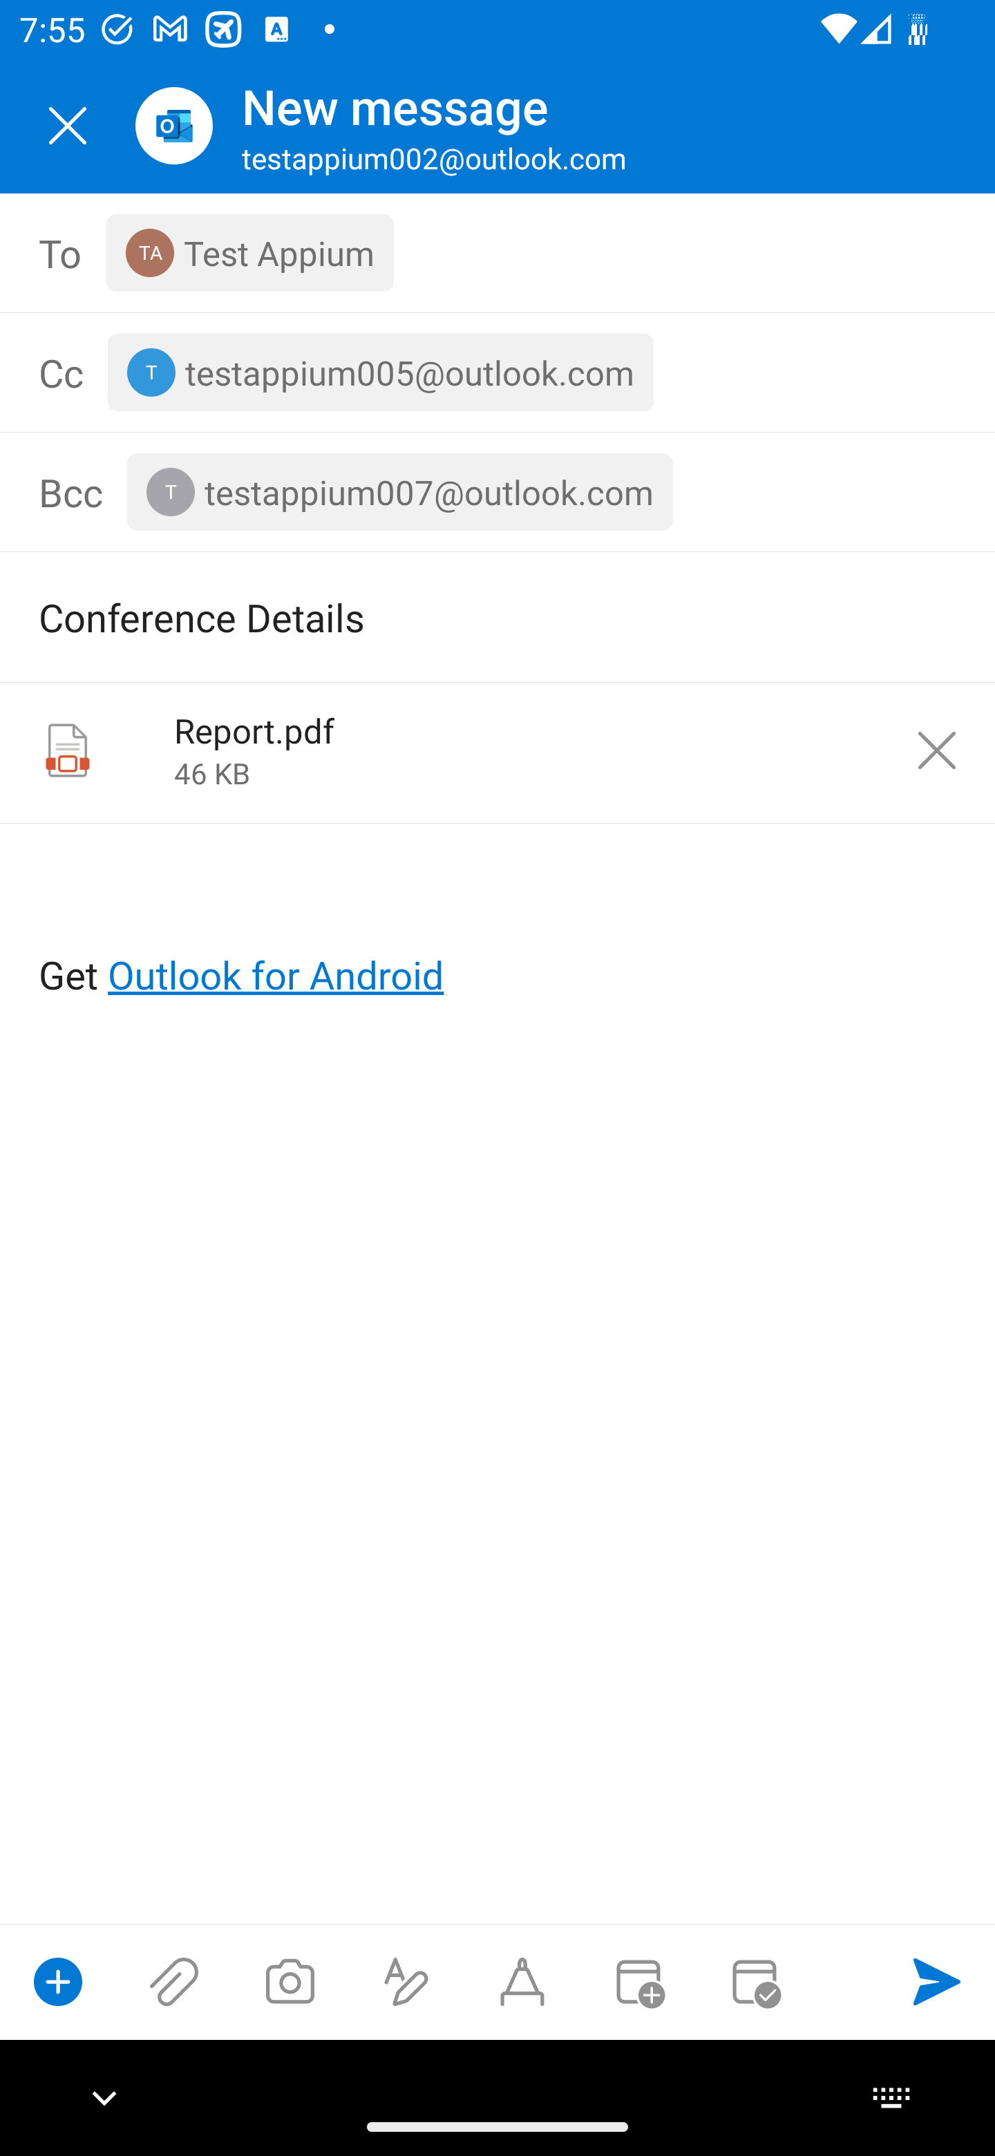 This screenshot has height=2156, width=995. I want to click on Close, so click(68, 126).